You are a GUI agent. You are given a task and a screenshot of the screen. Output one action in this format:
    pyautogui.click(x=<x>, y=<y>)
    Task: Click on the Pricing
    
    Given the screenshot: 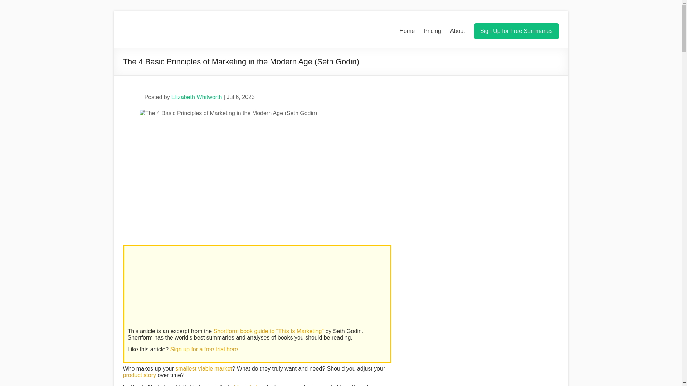 What is the action you would take?
    pyautogui.click(x=432, y=31)
    